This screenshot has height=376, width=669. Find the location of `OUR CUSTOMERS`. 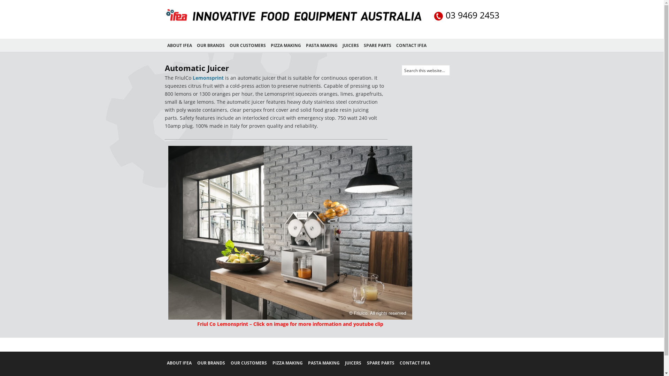

OUR CUSTOMERS is located at coordinates (248, 46).